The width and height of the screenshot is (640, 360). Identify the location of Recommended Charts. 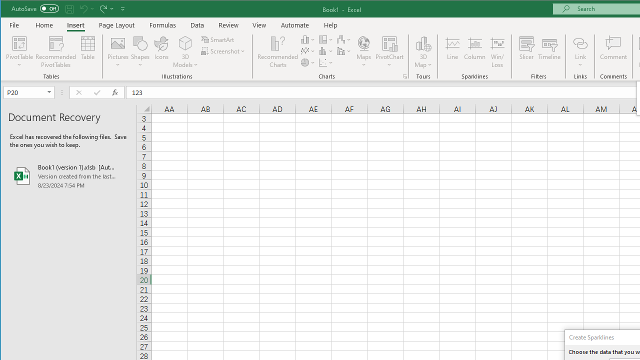
(405, 76).